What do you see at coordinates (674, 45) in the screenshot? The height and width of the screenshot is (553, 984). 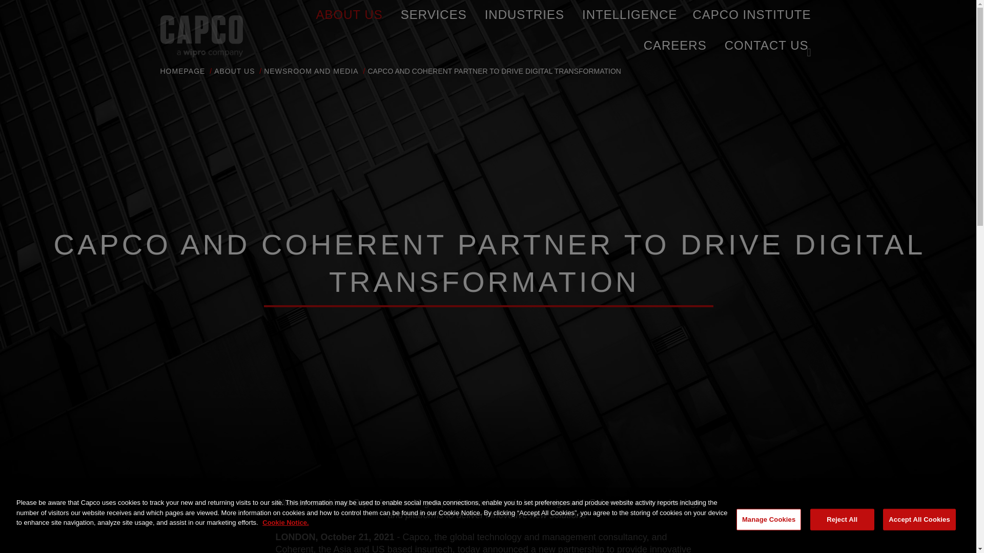 I see `CAREERS` at bounding box center [674, 45].